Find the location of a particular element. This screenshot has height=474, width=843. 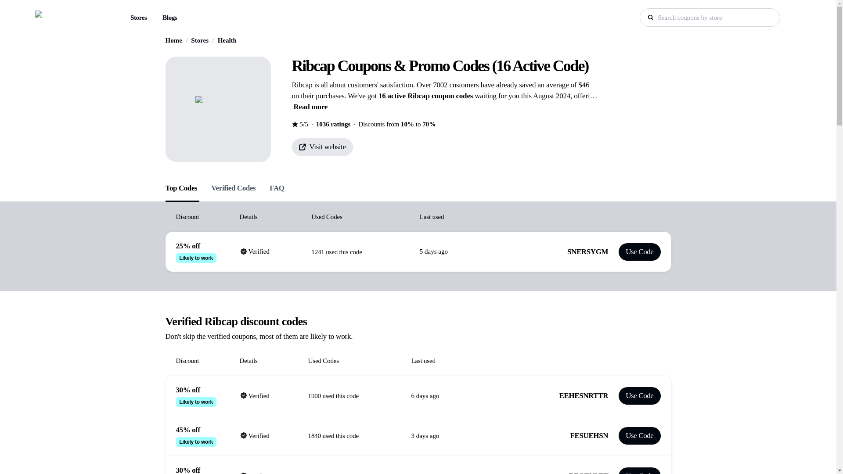

Top Codes is located at coordinates (181, 186).